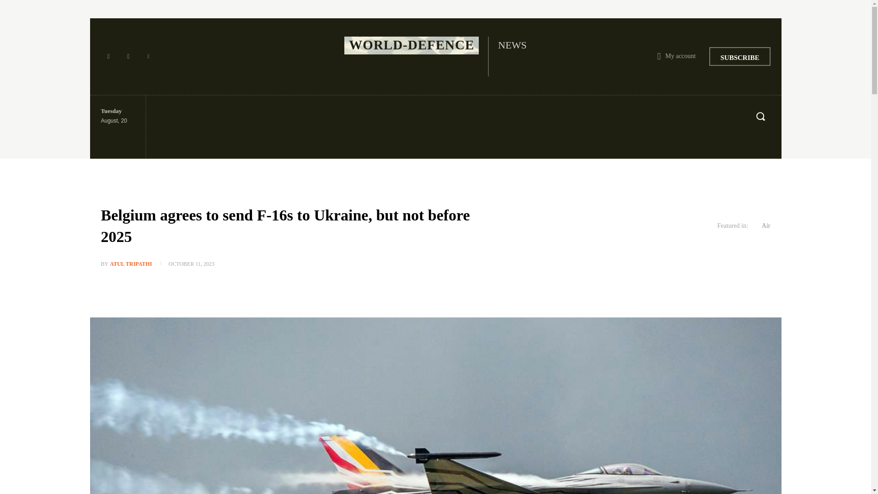 The image size is (878, 494). Describe the element at coordinates (128, 57) in the screenshot. I see `Instagram` at that location.